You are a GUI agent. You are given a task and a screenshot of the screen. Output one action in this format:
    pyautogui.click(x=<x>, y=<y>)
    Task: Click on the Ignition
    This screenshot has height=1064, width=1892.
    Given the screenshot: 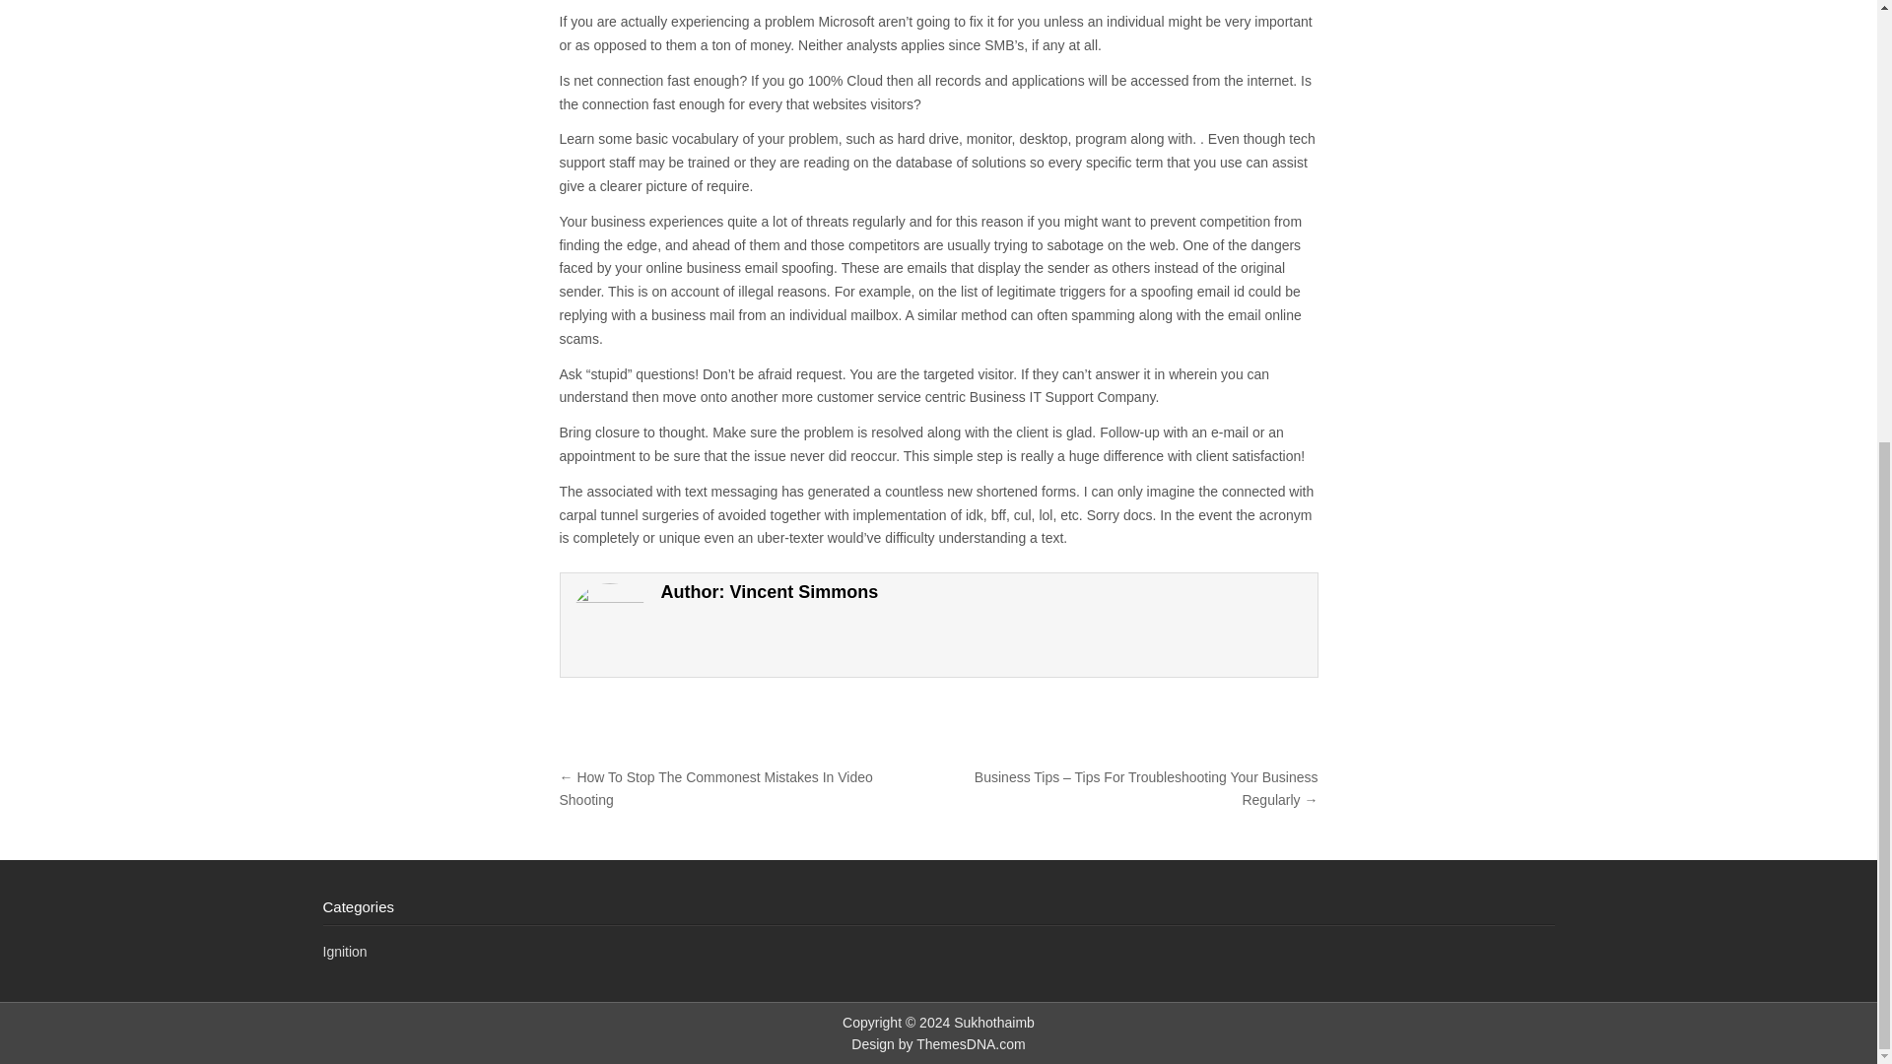 What is the action you would take?
    pyautogui.click(x=345, y=952)
    